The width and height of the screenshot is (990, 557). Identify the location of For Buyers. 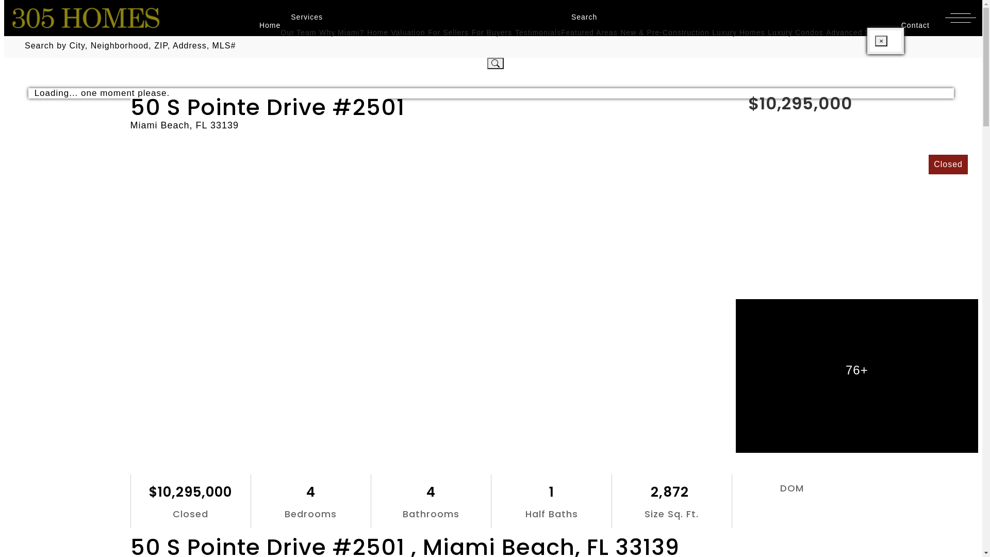
(492, 32).